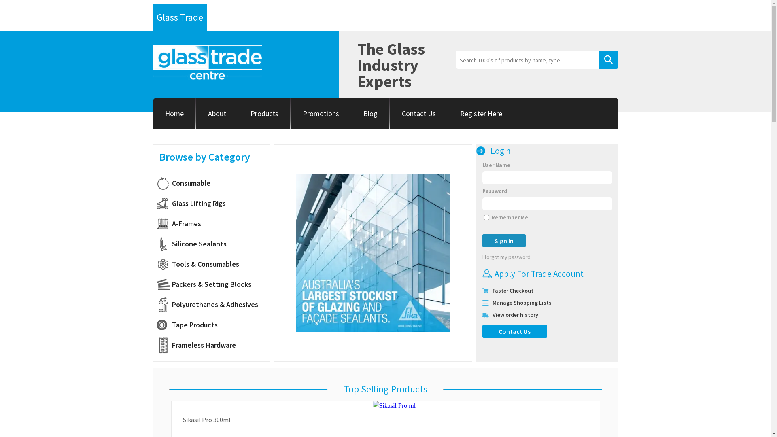 The image size is (777, 437). Describe the element at coordinates (515, 315) in the screenshot. I see `View order history` at that location.